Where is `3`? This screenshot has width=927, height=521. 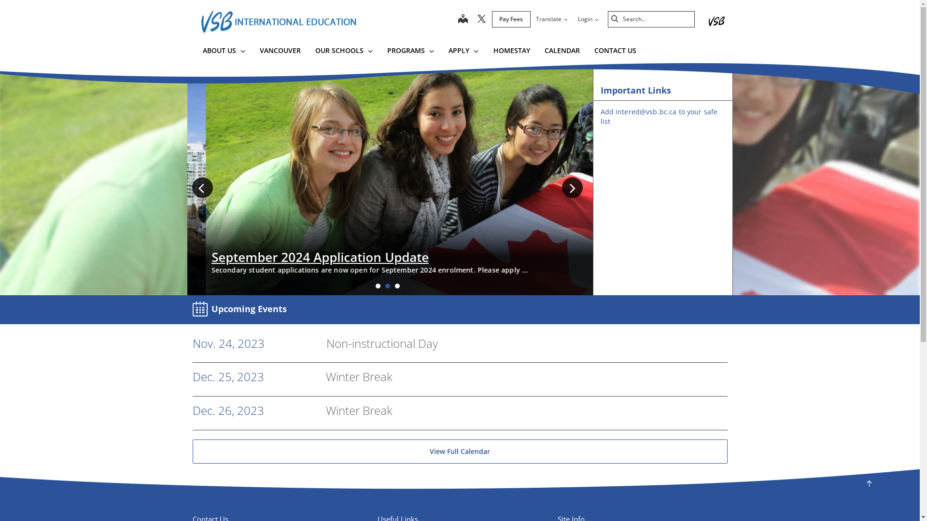
3 is located at coordinates (397, 286).